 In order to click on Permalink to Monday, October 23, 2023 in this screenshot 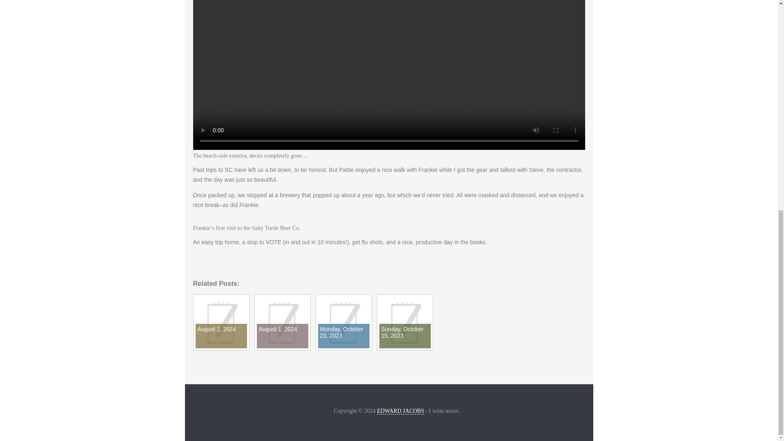, I will do `click(343, 346)`.